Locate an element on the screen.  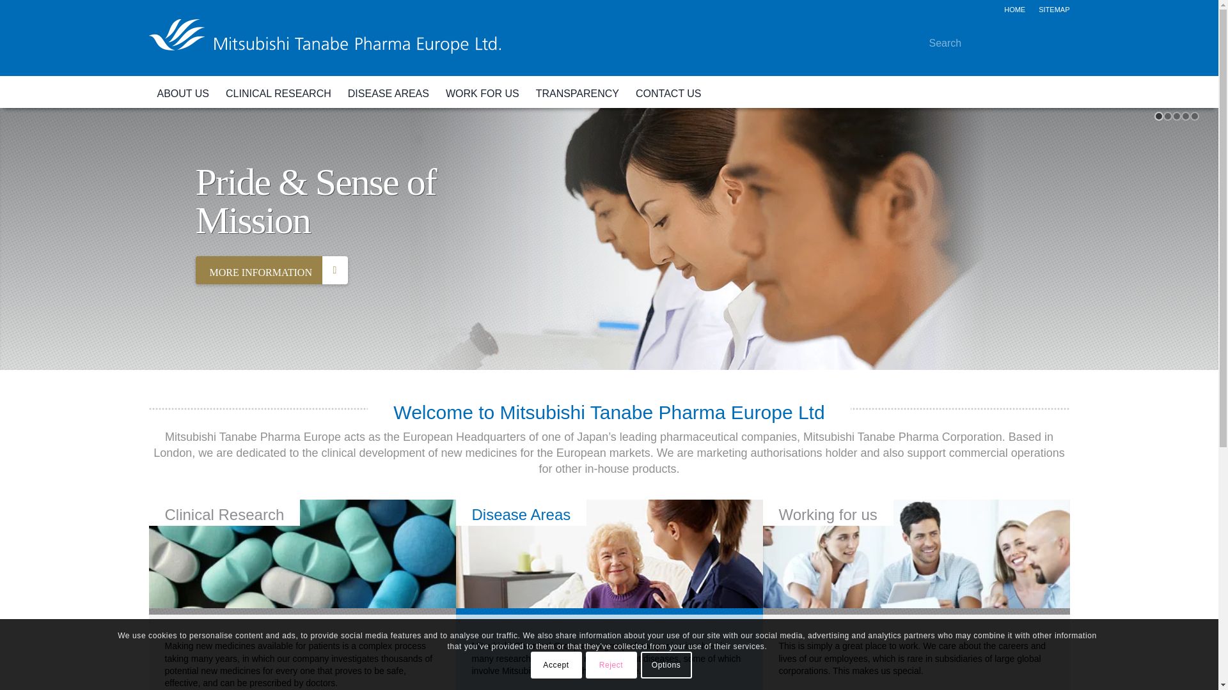
Click to start search is located at coordinates (1050, 42).